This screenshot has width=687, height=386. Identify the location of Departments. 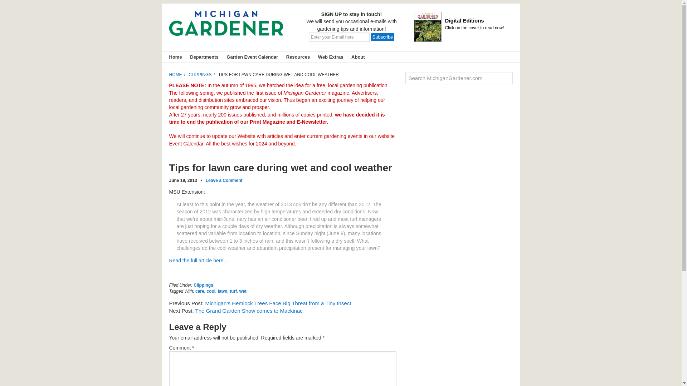
(202, 56).